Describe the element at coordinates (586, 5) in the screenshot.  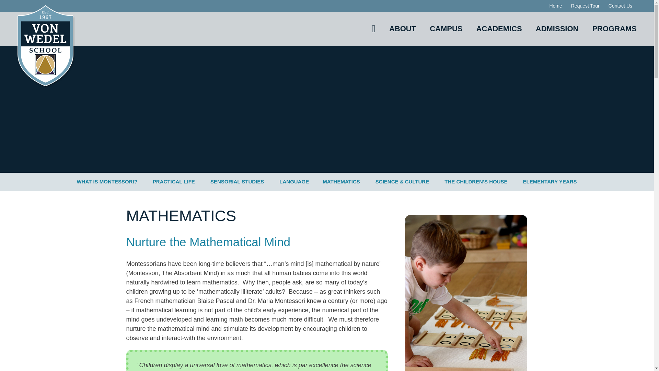
I see `Request Tour` at that location.